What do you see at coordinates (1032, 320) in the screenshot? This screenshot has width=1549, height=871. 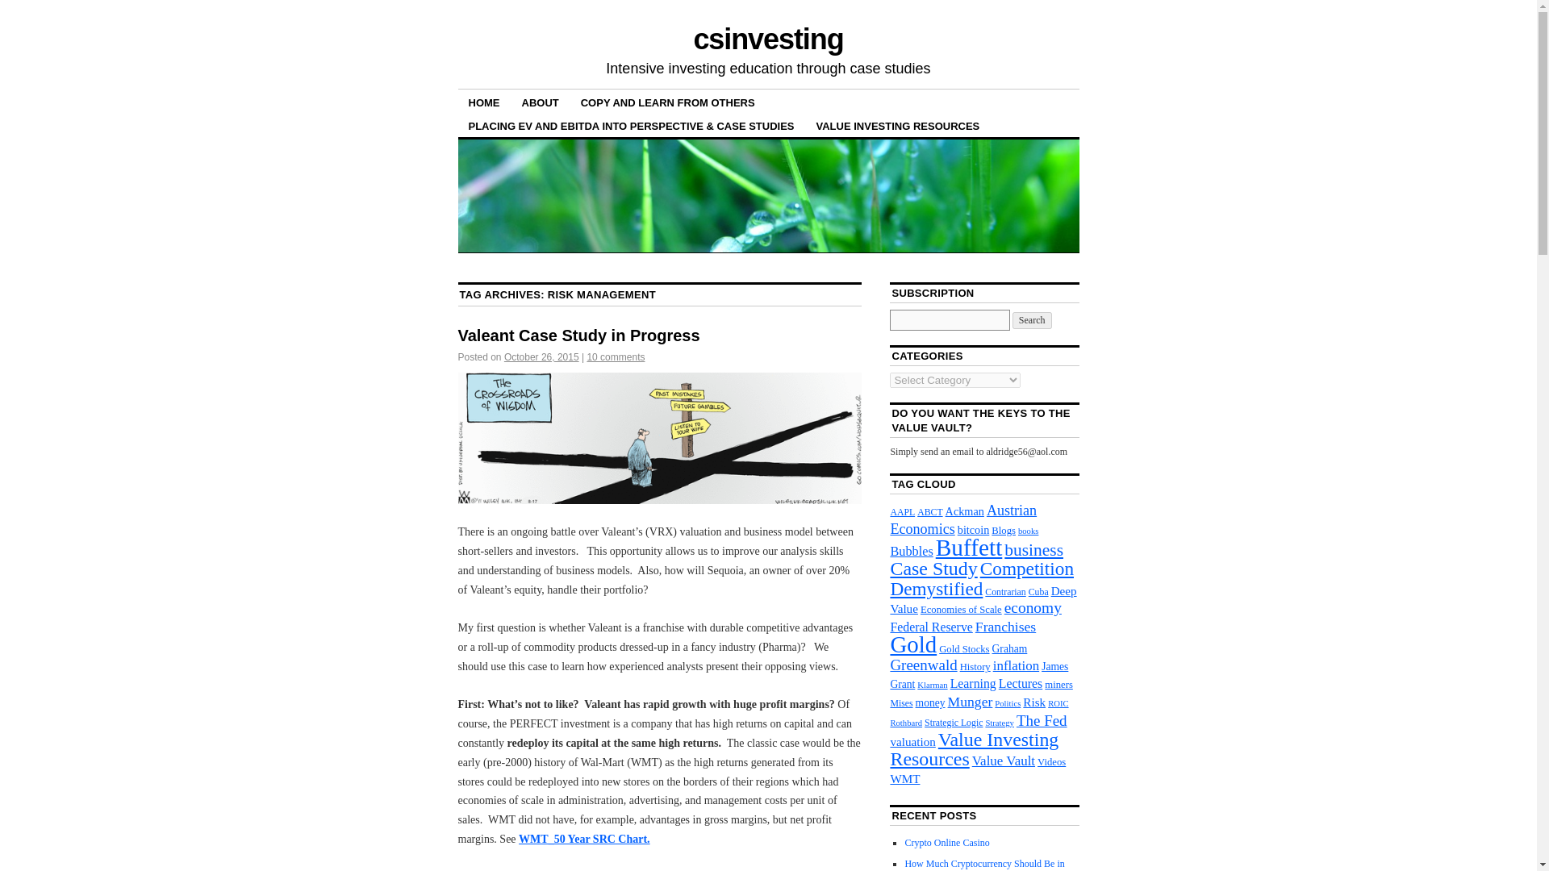 I see `Search` at bounding box center [1032, 320].